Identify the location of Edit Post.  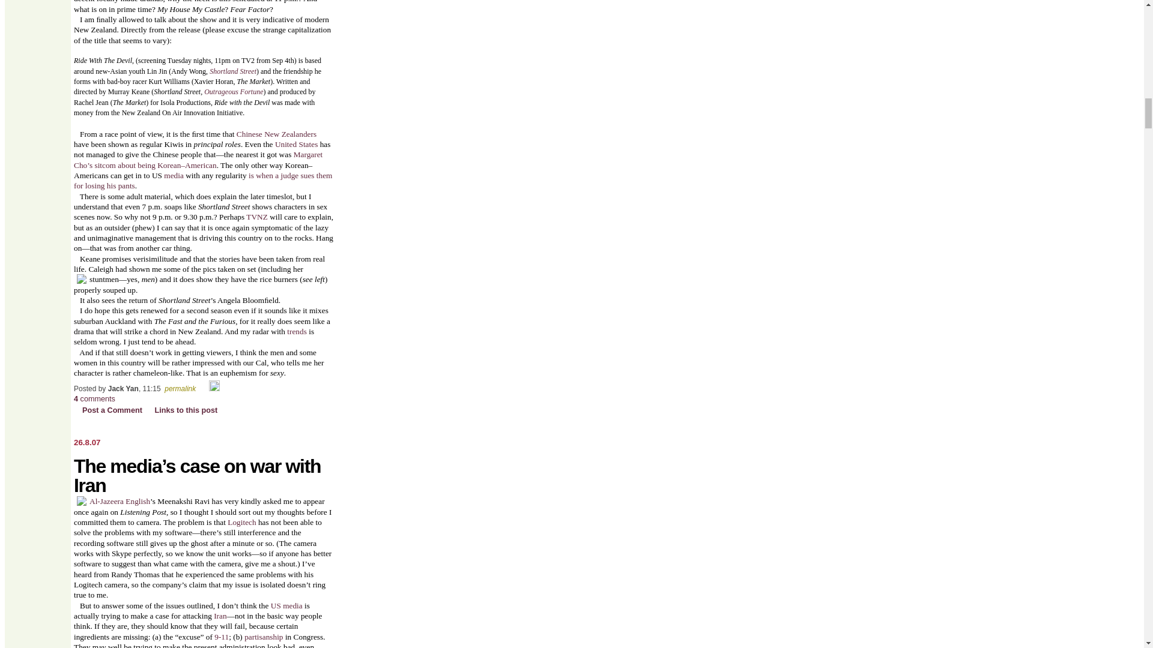
(214, 388).